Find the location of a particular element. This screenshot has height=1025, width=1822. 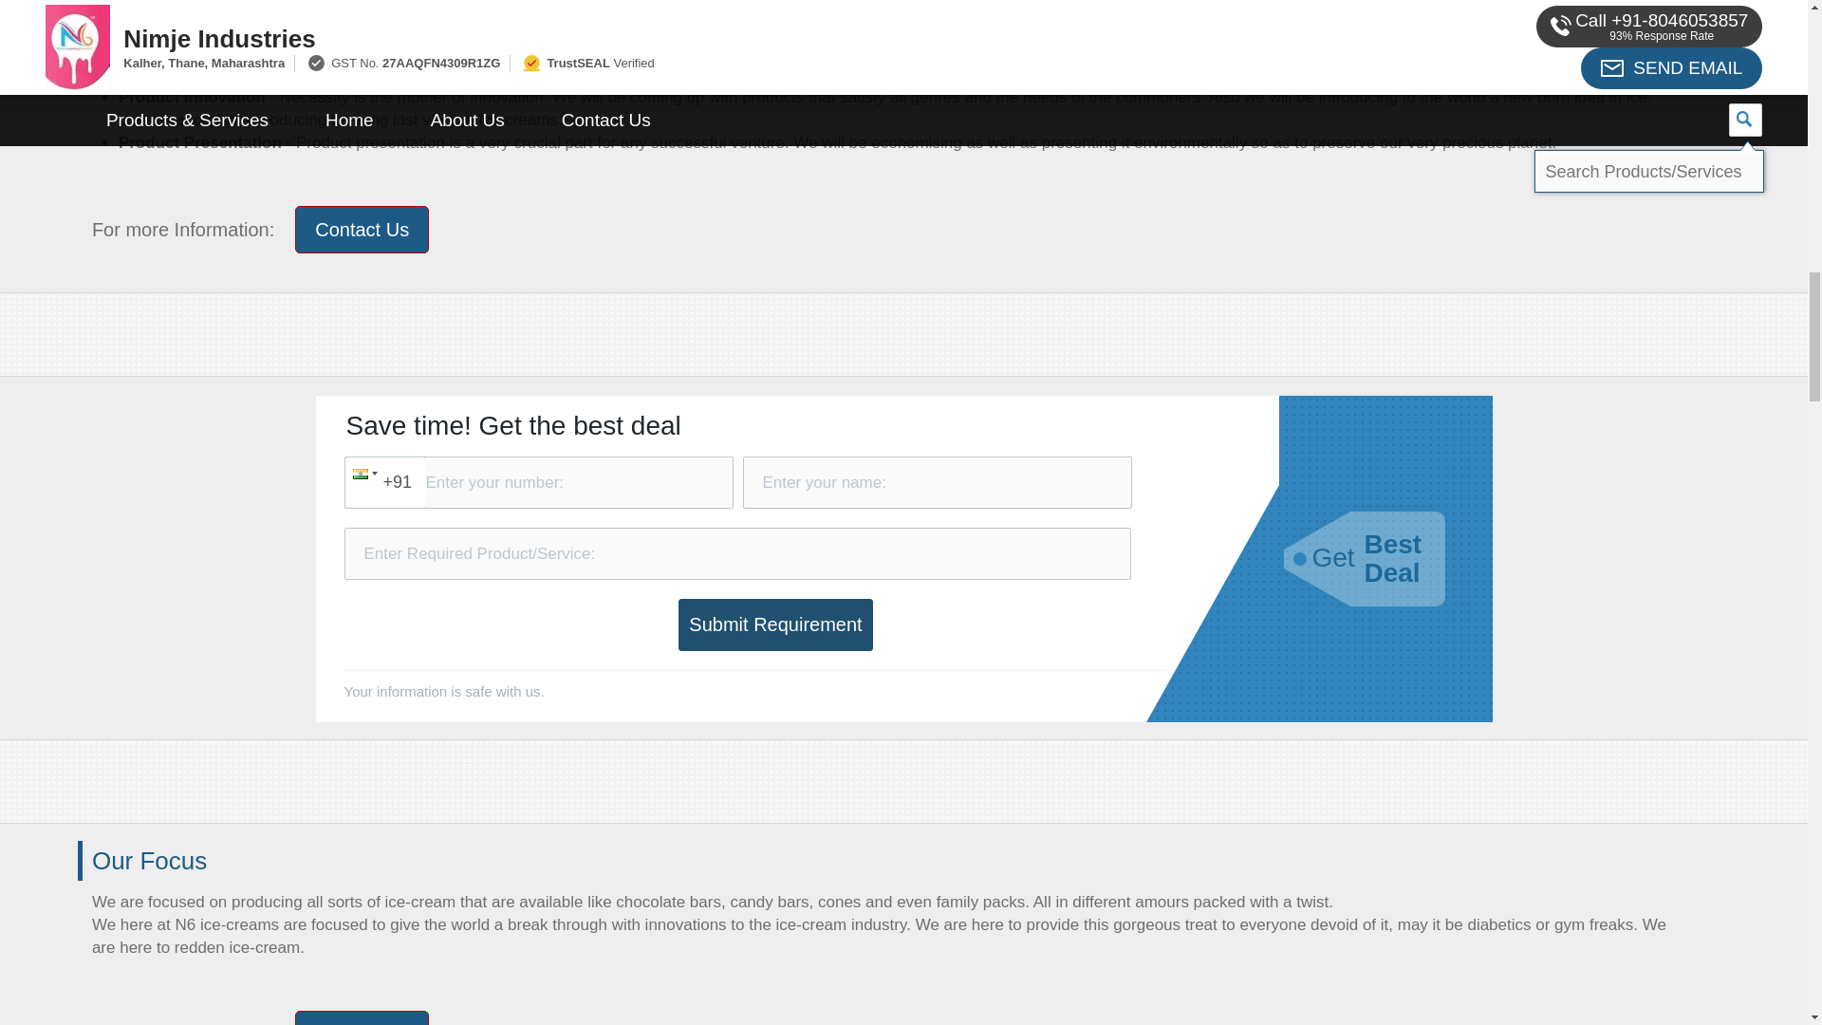

Submit Requirement is located at coordinates (774, 624).